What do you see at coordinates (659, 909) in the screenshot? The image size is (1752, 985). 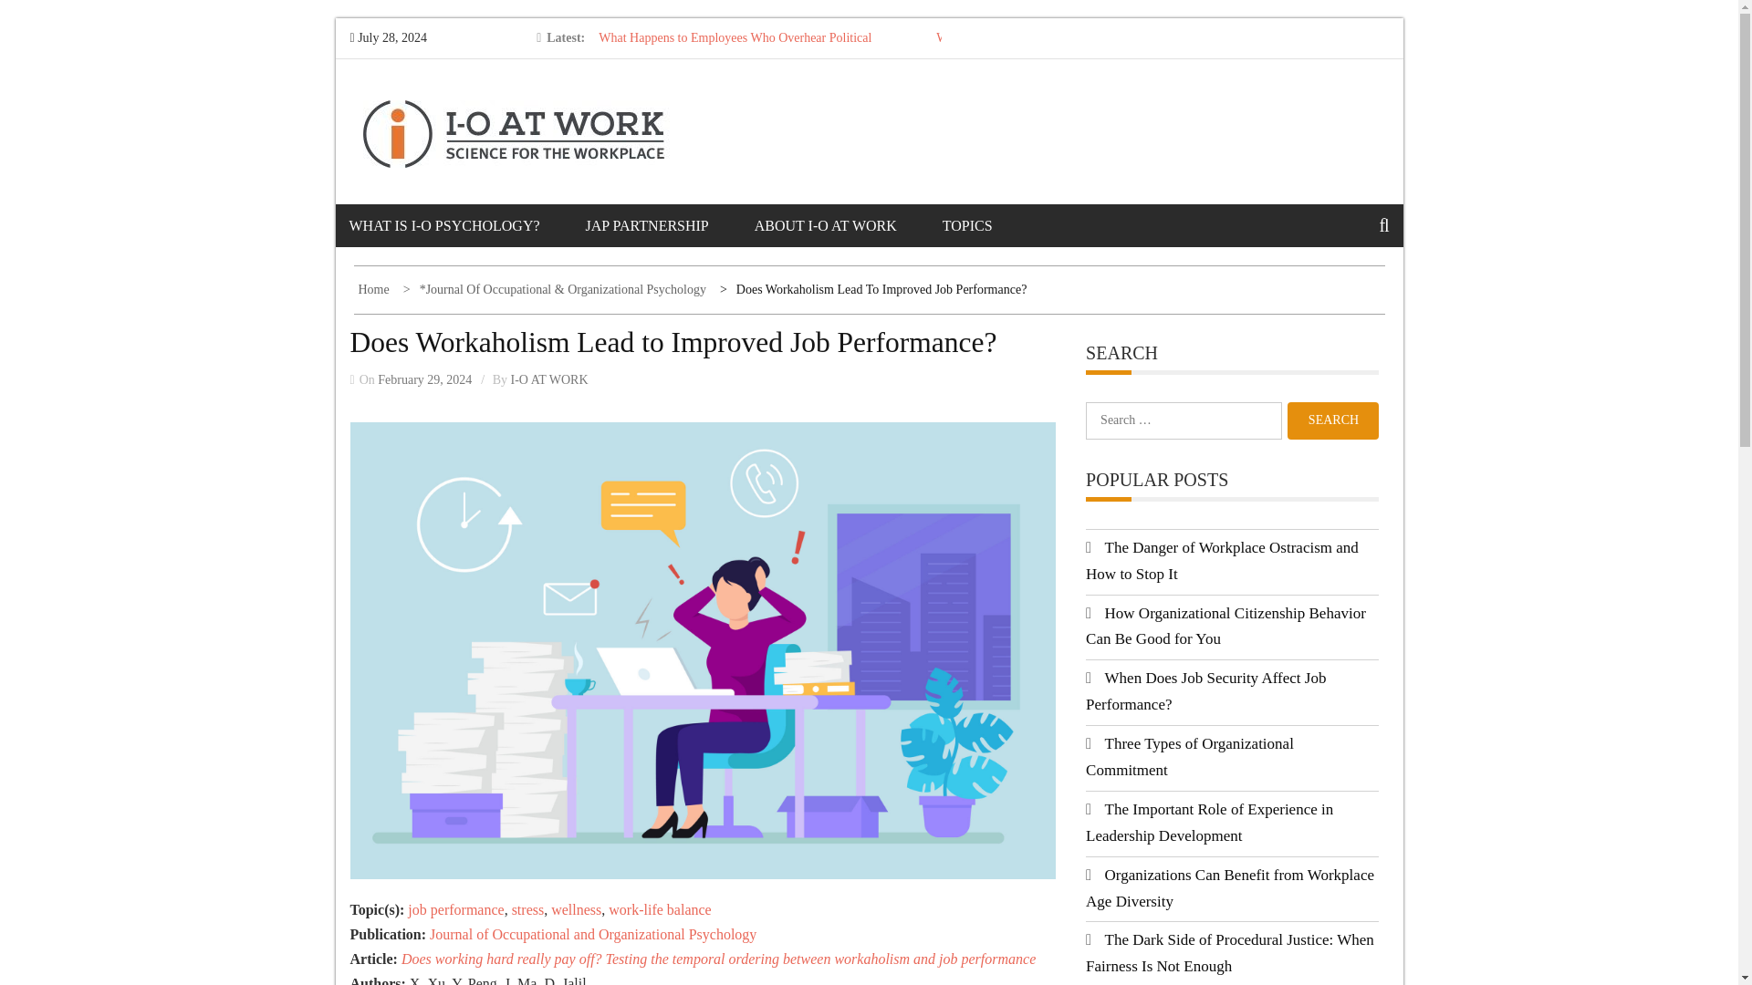 I see `View all posts in work-life balance` at bounding box center [659, 909].